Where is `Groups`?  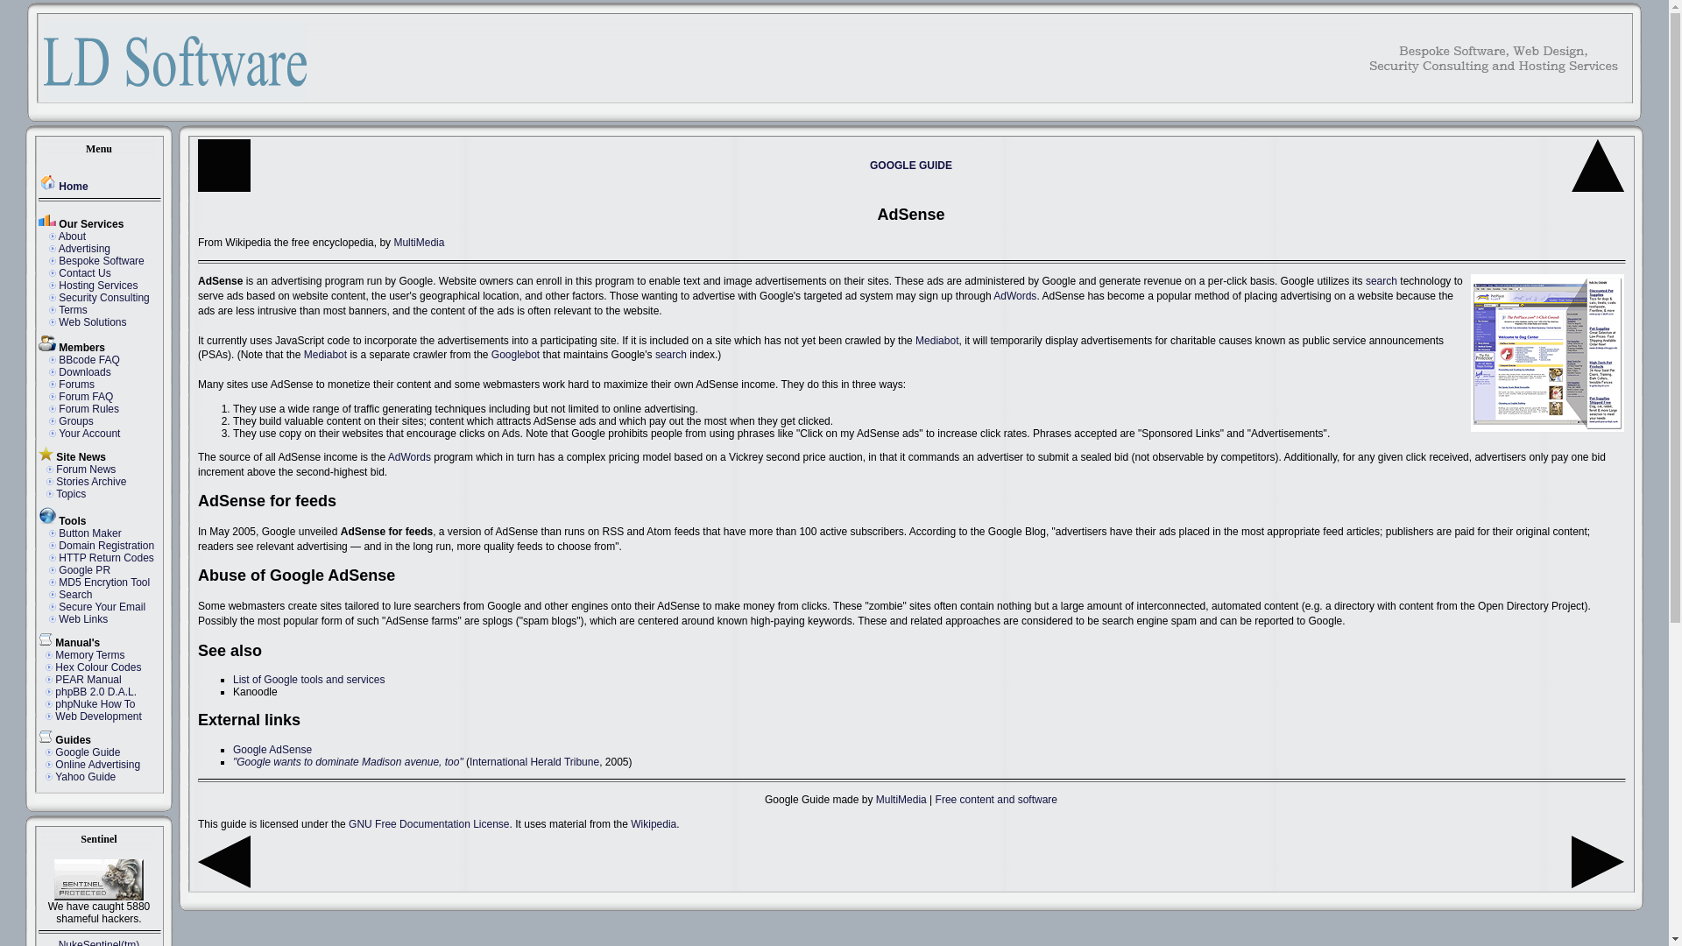 Groups is located at coordinates (75, 421).